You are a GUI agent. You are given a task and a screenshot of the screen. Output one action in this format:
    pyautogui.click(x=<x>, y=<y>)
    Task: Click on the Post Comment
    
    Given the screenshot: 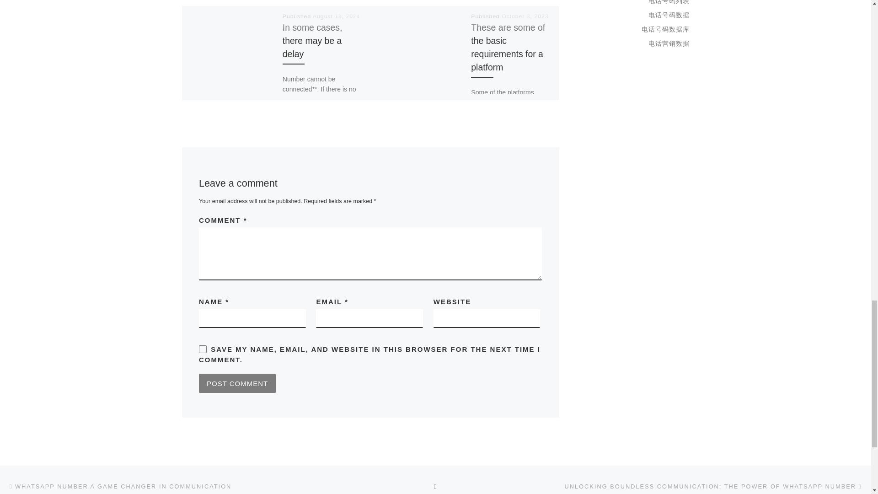 What is the action you would take?
    pyautogui.click(x=237, y=383)
    